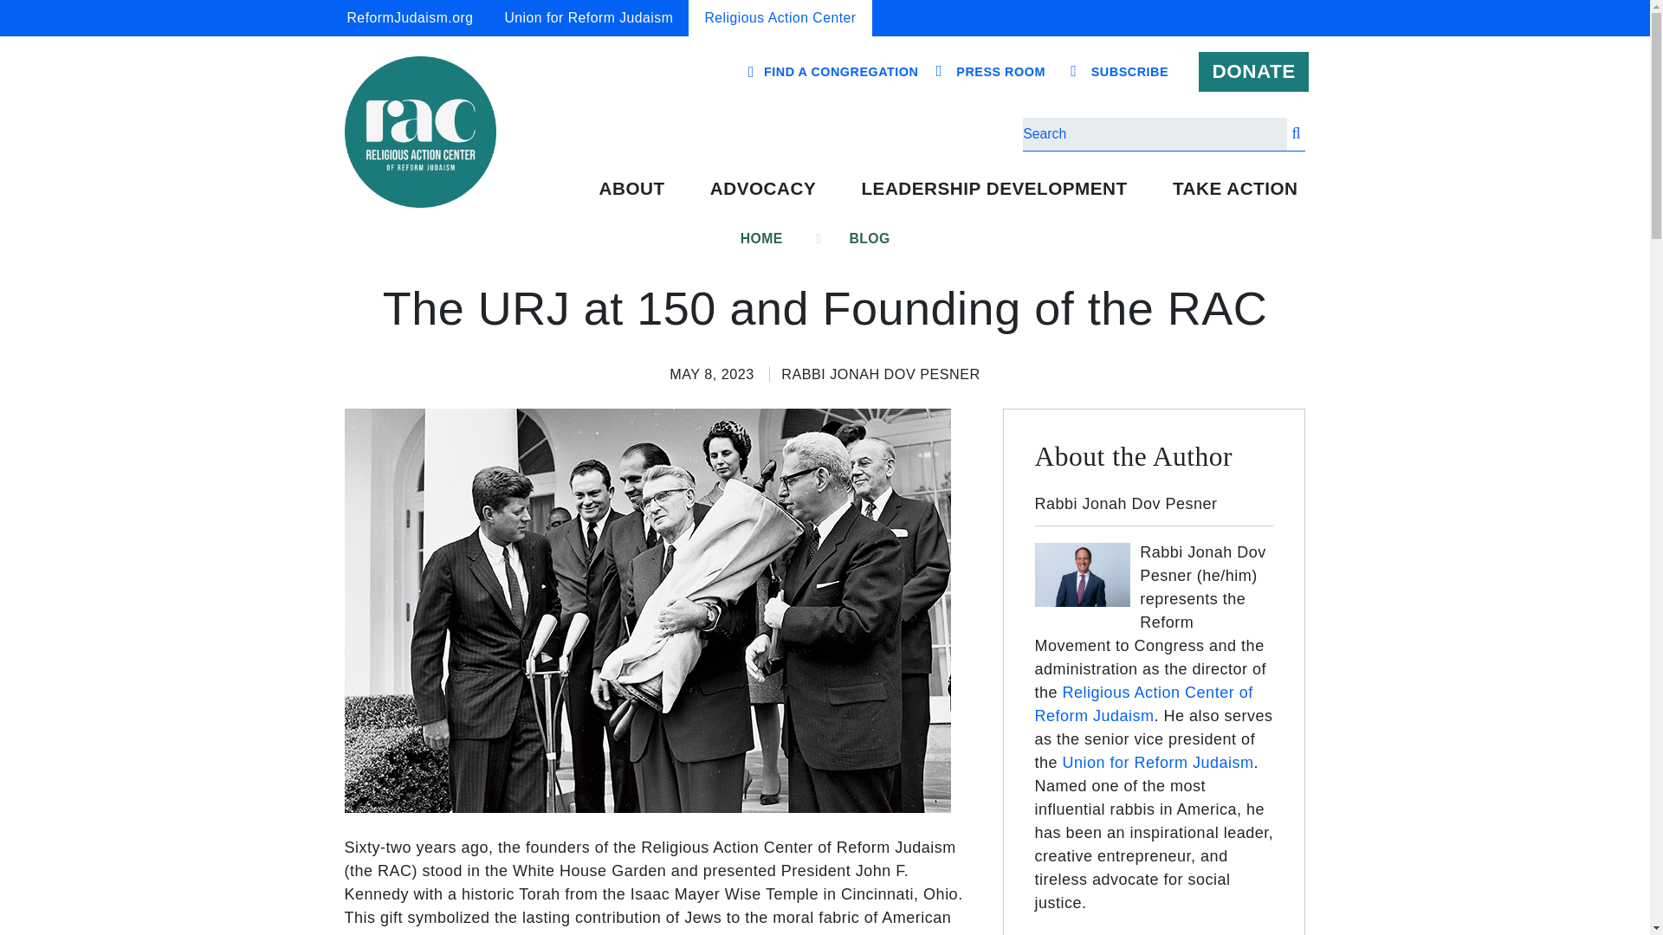  What do you see at coordinates (993, 188) in the screenshot?
I see `LEADERSHIP DEVELOPMENT` at bounding box center [993, 188].